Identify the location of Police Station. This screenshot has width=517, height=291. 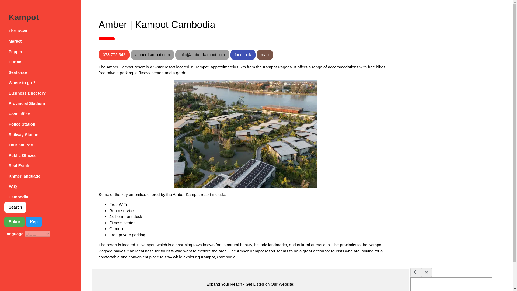
(40, 124).